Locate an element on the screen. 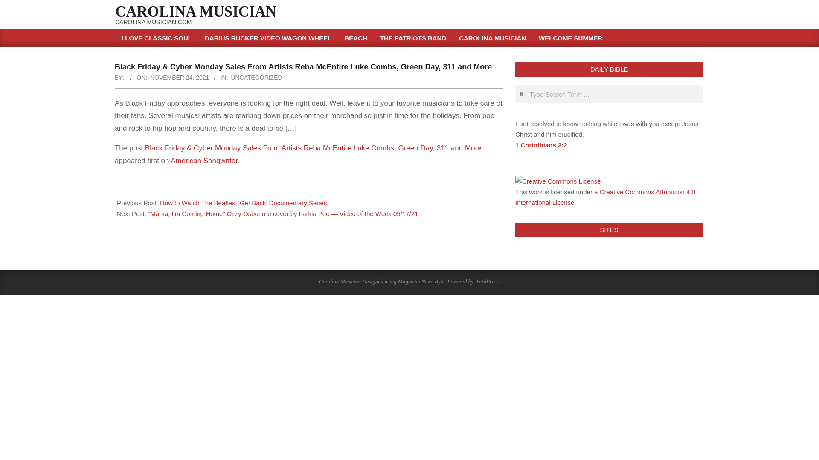 Image resolution: width=819 pixels, height=460 pixels. WELCOME SUMMER is located at coordinates (570, 38).